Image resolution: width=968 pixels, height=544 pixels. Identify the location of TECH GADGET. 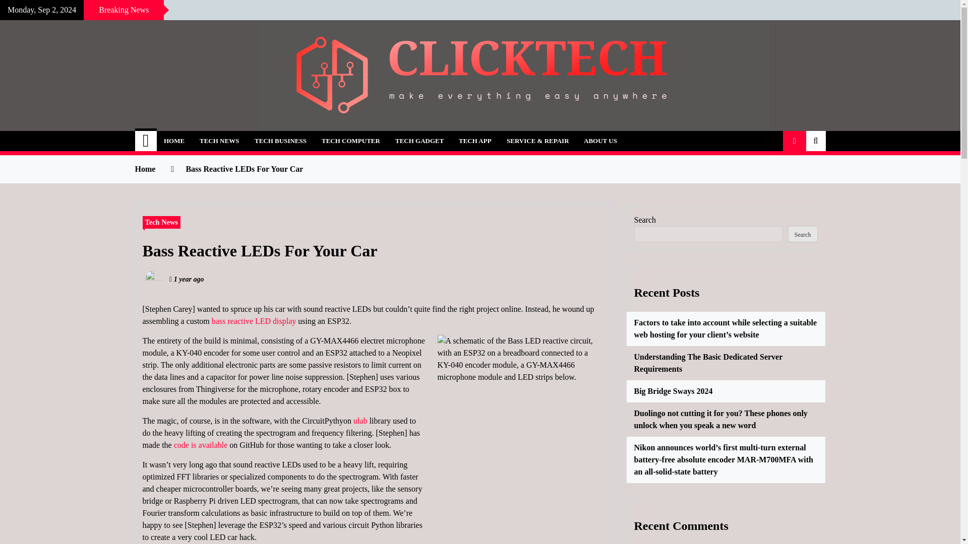
(419, 141).